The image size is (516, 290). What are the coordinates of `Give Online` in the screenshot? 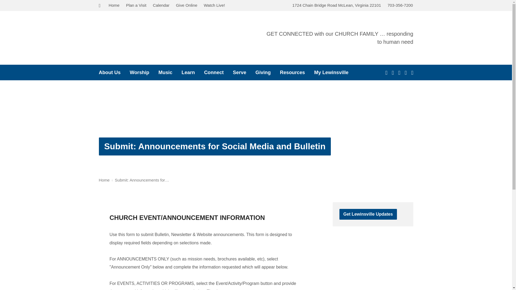 It's located at (187, 5).